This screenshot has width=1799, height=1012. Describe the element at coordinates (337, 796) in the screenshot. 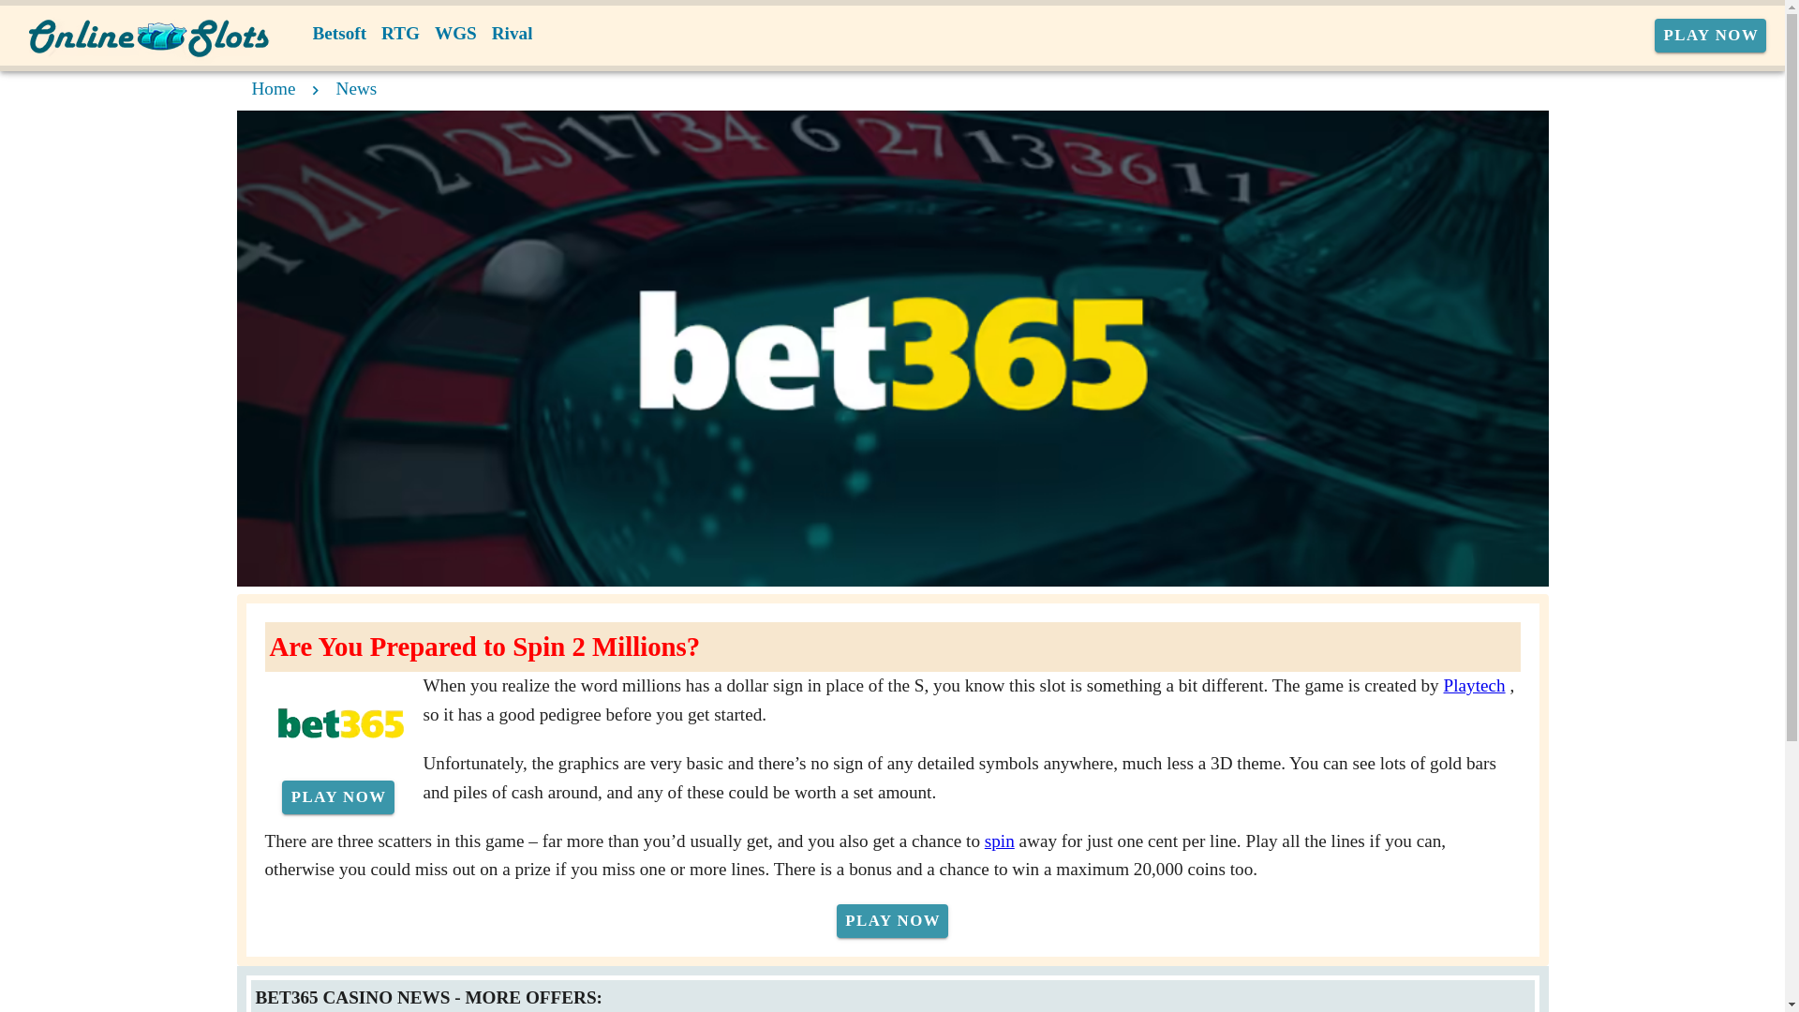

I see `PLAY NOW` at that location.